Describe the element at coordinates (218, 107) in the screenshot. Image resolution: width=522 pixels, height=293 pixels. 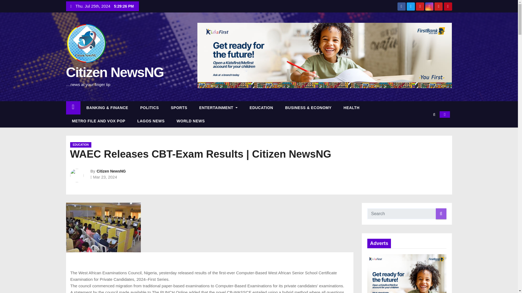
I see `ENTERTAINMENT` at that location.